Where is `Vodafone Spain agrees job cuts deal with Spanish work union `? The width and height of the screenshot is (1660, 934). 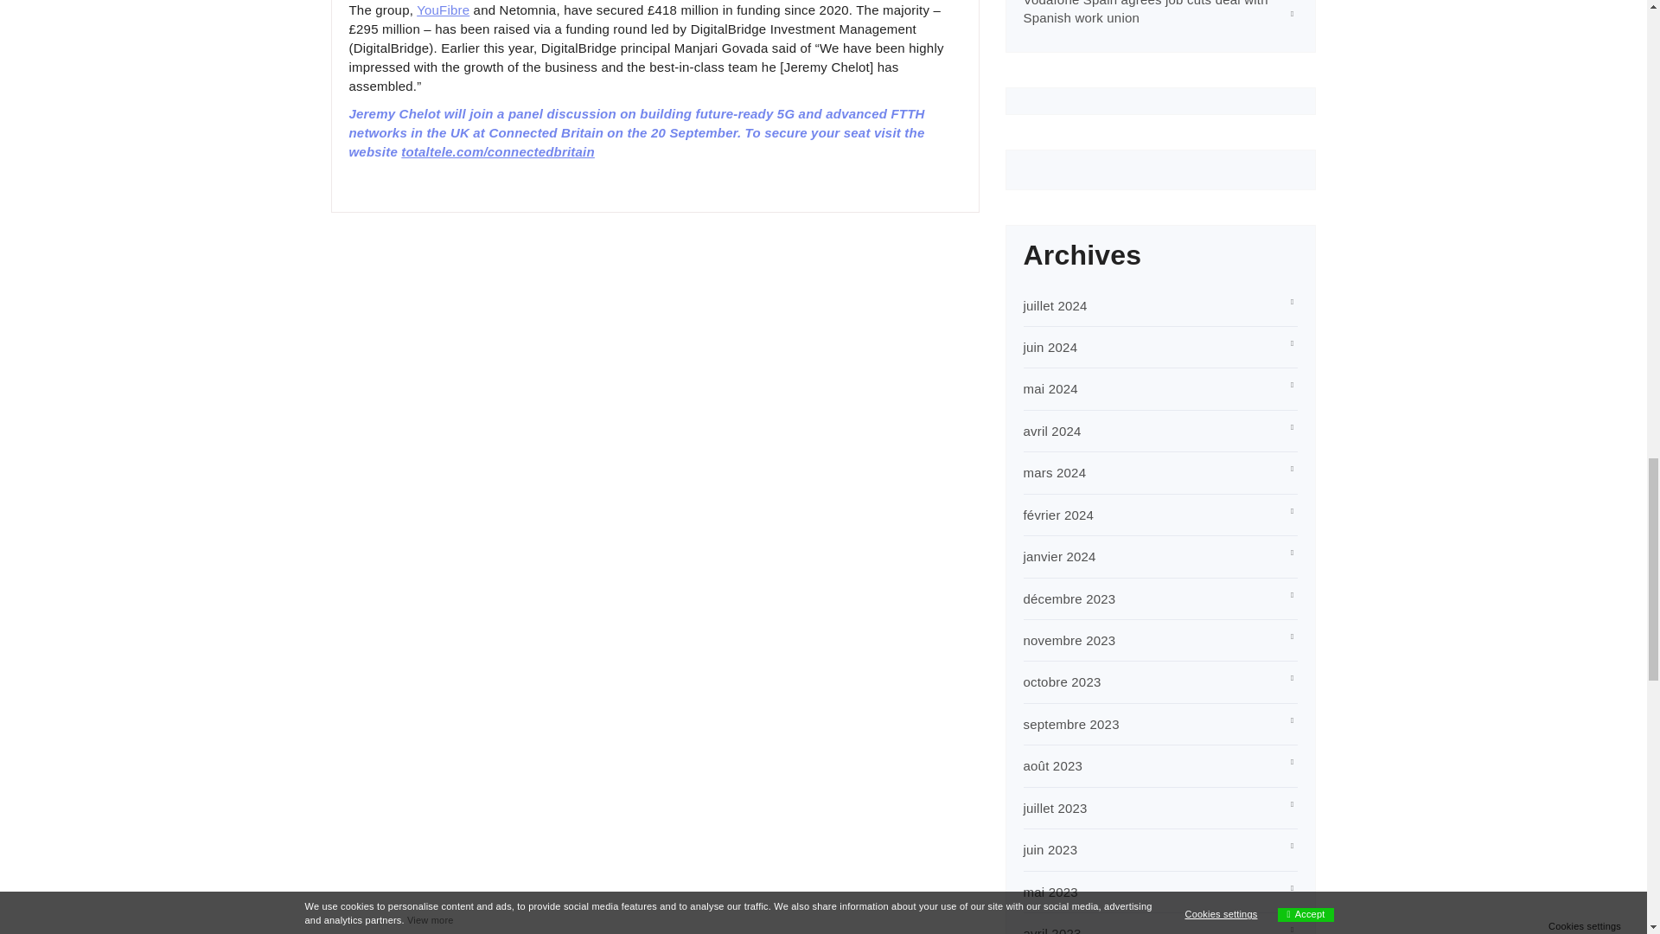
Vodafone Spain agrees job cuts deal with Spanish work union  is located at coordinates (1146, 12).